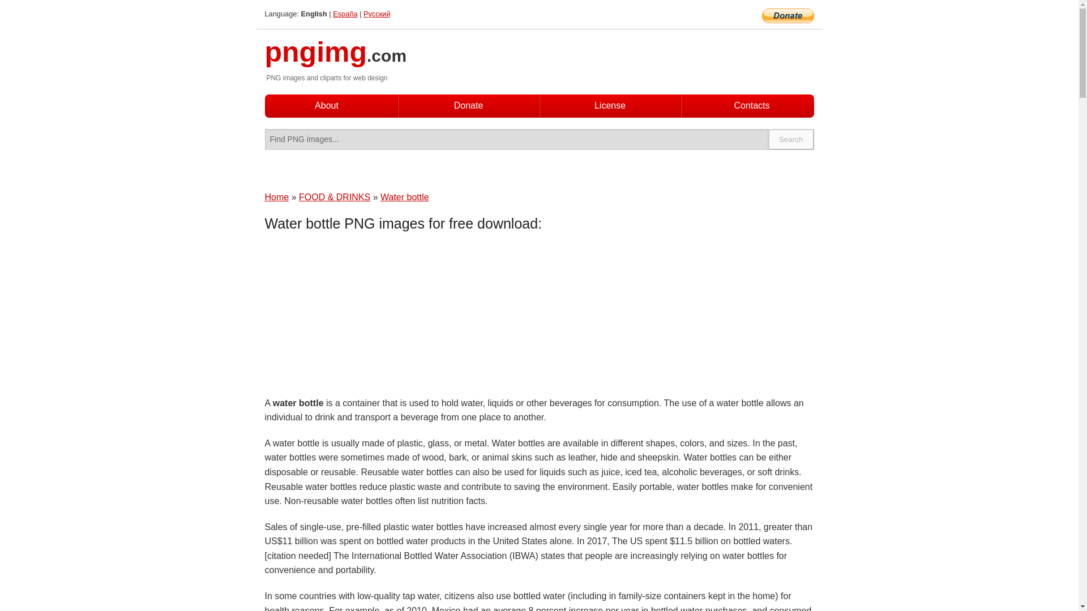  Describe the element at coordinates (326, 105) in the screenshot. I see `About` at that location.